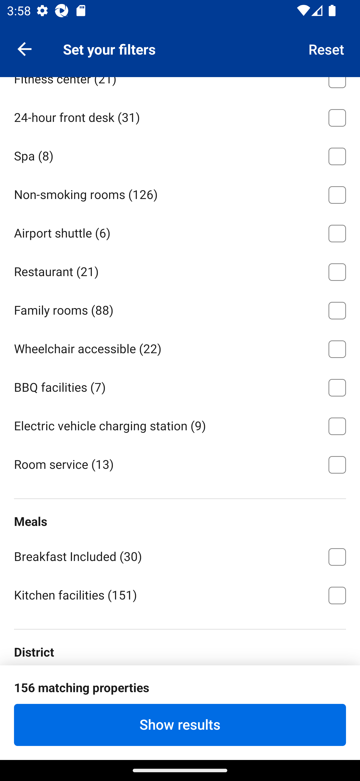  What do you see at coordinates (180, 725) in the screenshot?
I see `Show results` at bounding box center [180, 725].